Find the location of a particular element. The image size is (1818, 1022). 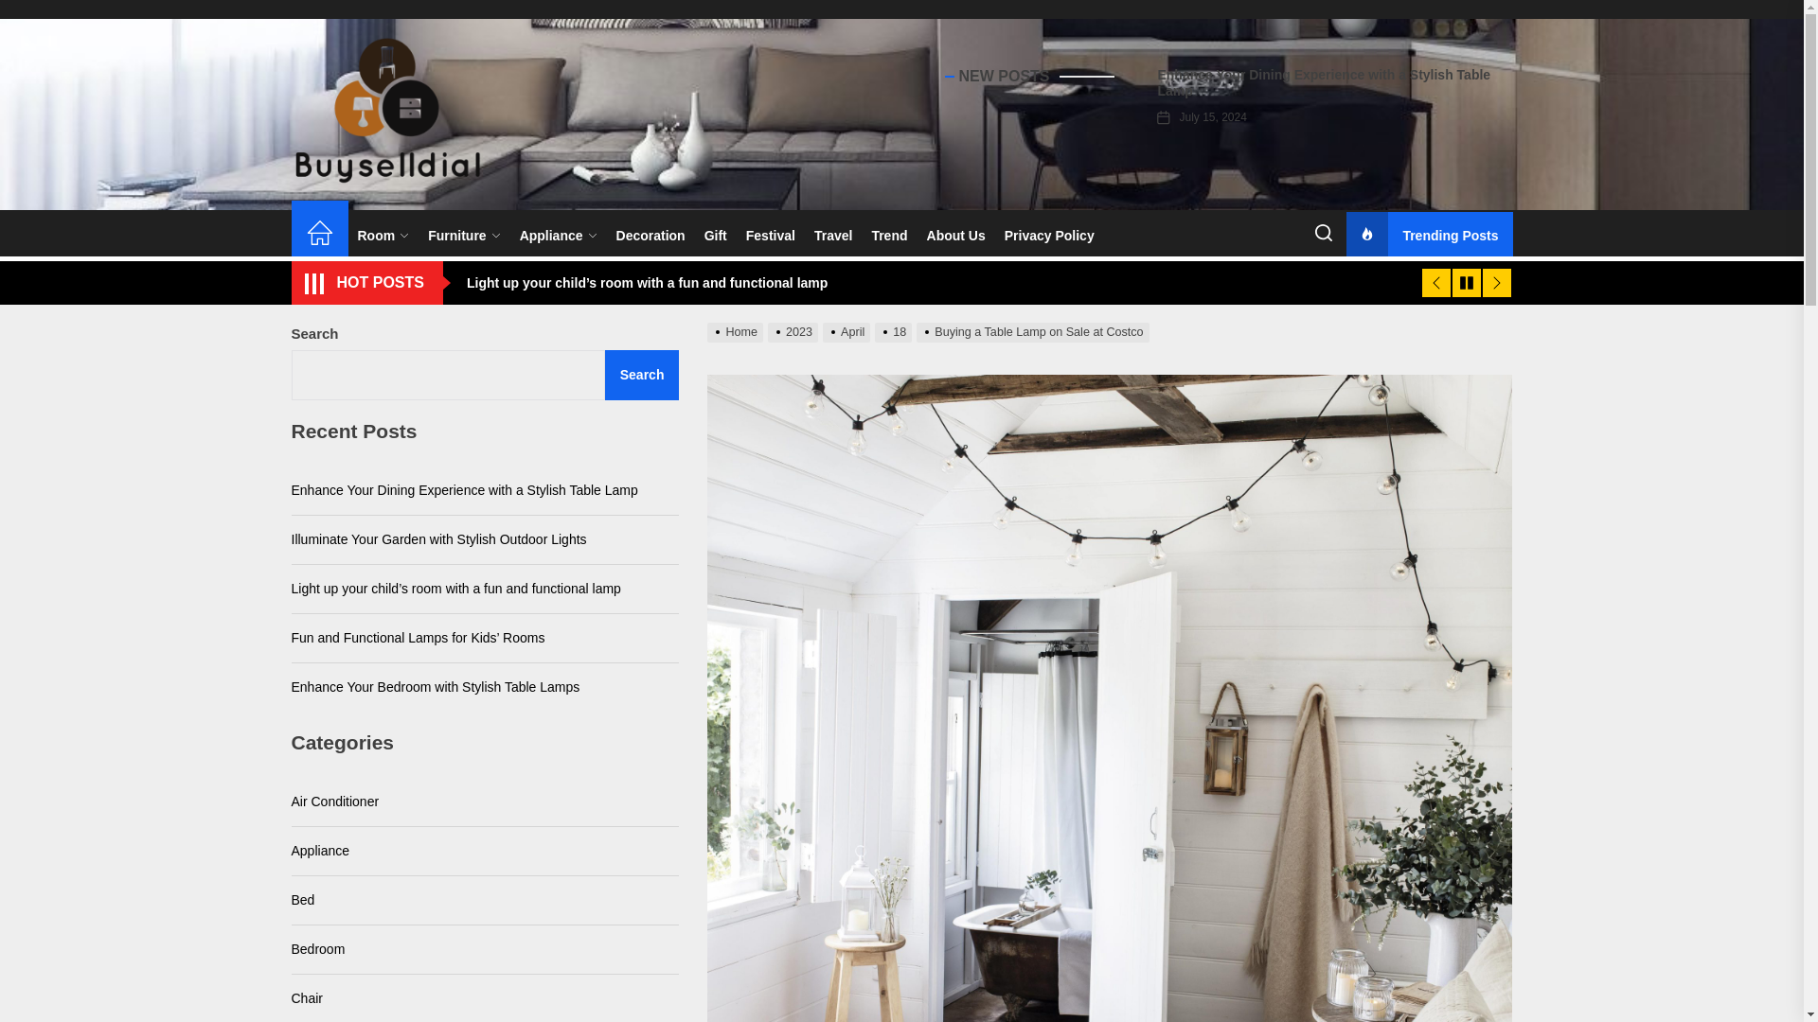

Enhance Your Dining Experience with a Stylish Table Lamp is located at coordinates (1324, 82).